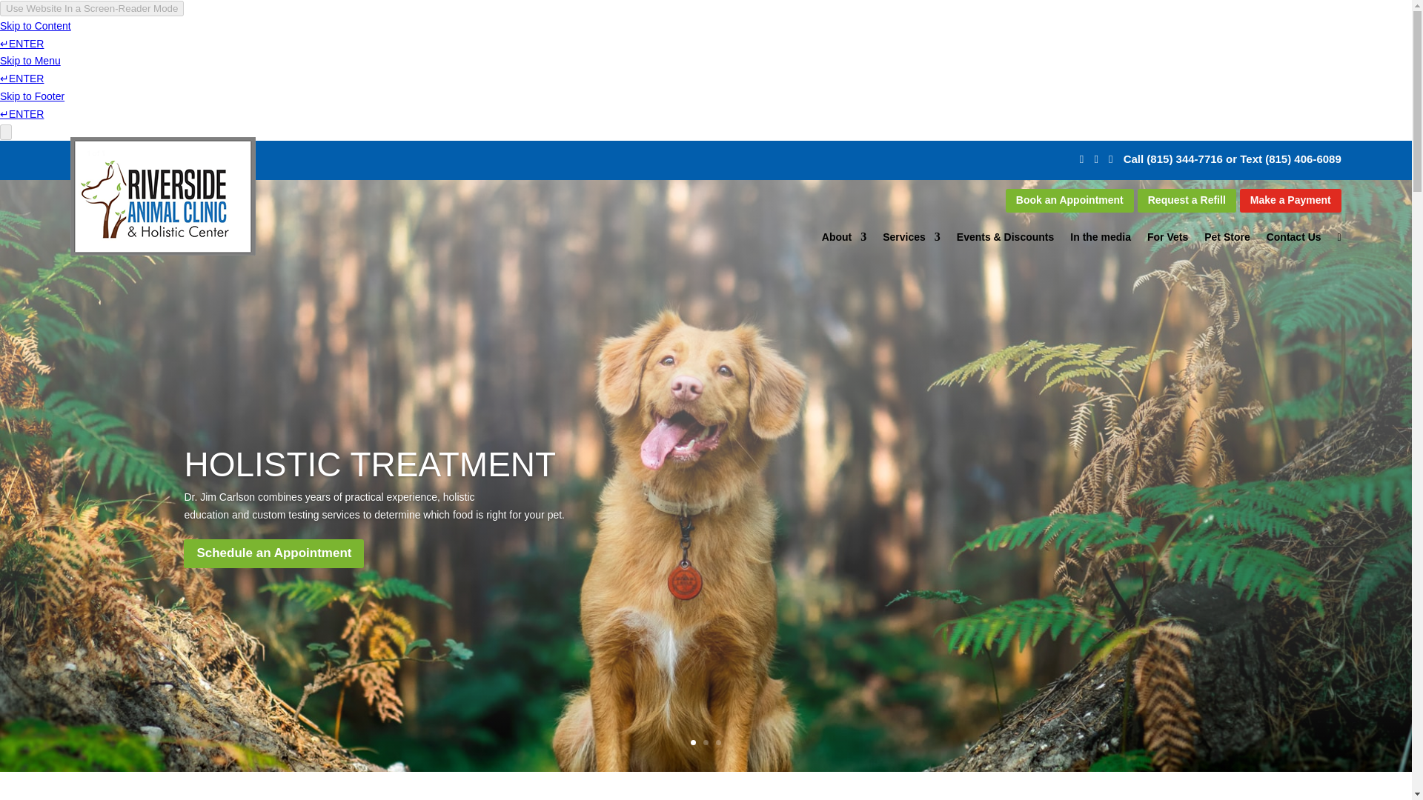 The height and width of the screenshot is (800, 1423). I want to click on In the media, so click(1100, 240).